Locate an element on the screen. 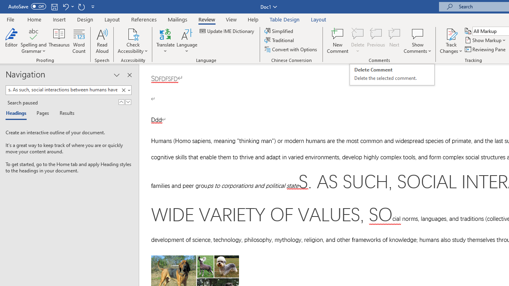 The width and height of the screenshot is (509, 286). Track Changes is located at coordinates (451, 41).